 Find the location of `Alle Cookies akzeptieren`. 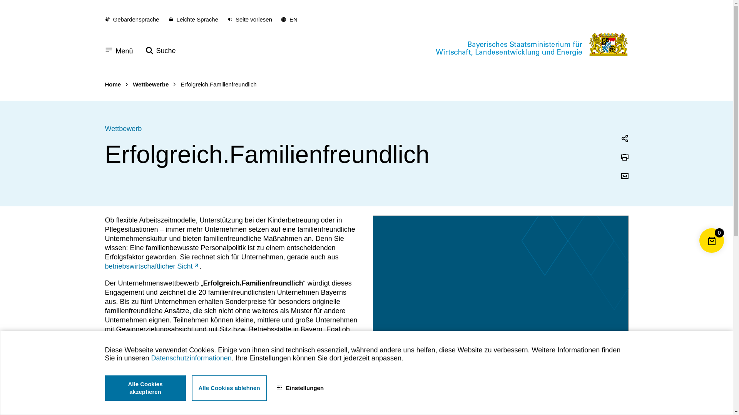

Alle Cookies akzeptieren is located at coordinates (145, 388).